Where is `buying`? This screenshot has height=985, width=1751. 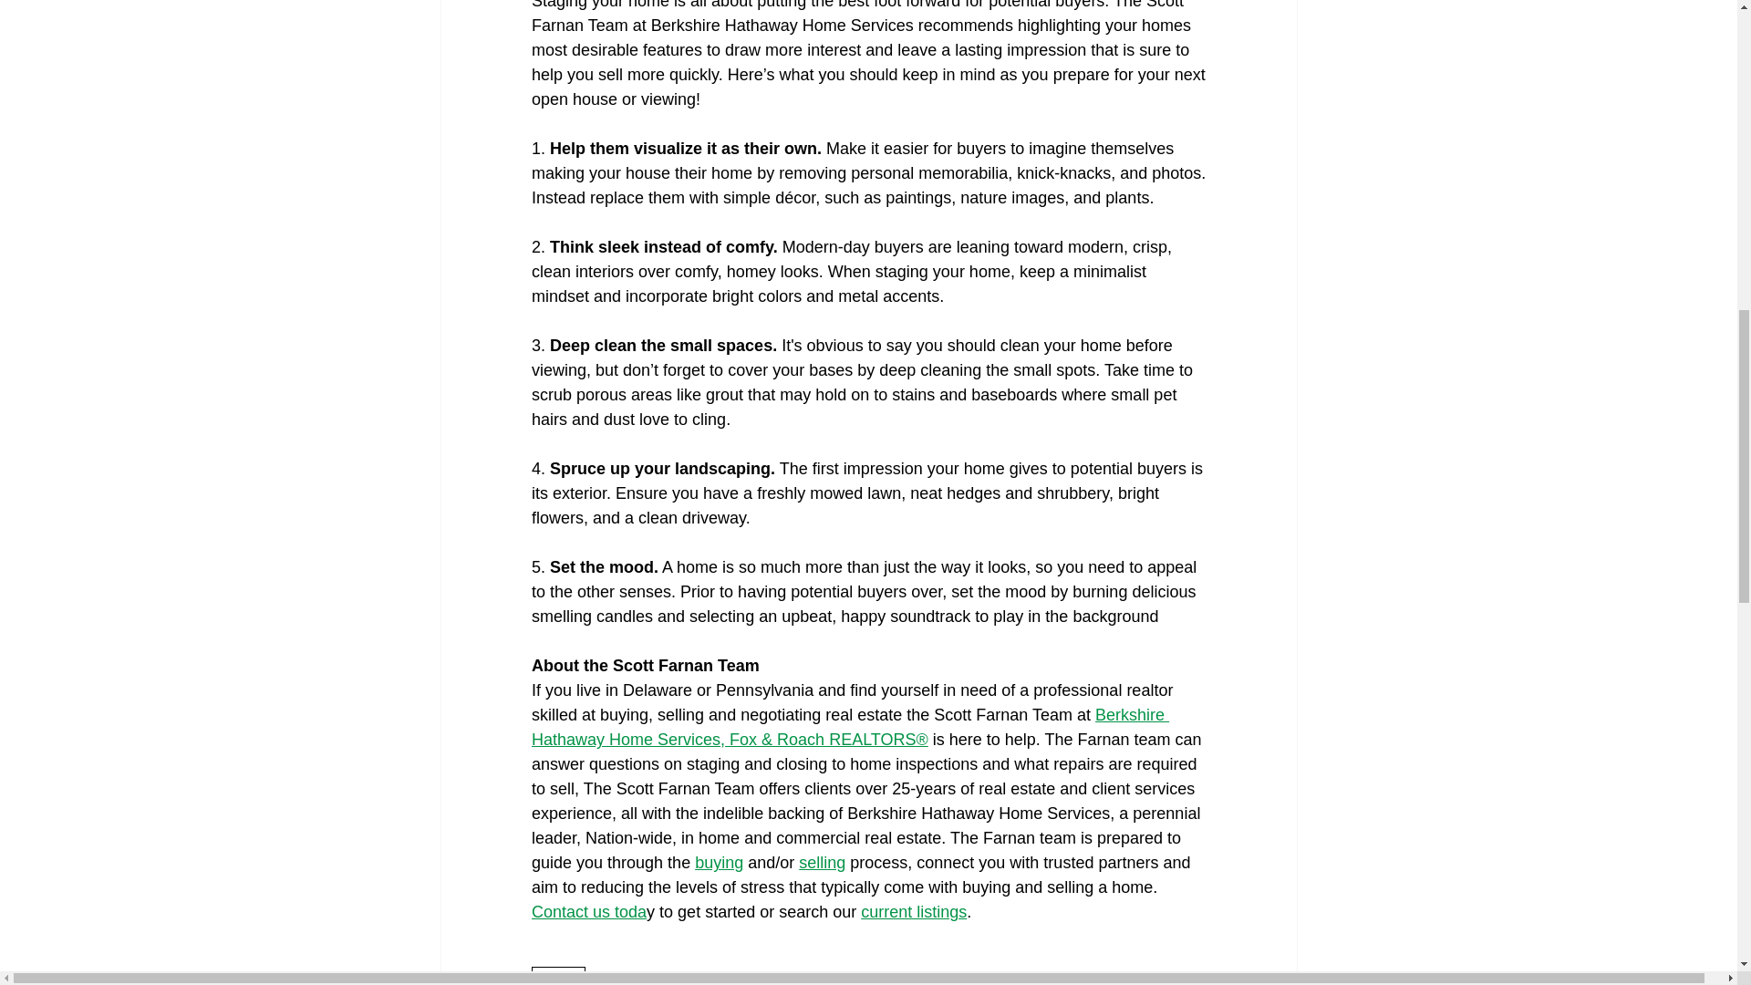 buying is located at coordinates (719, 863).